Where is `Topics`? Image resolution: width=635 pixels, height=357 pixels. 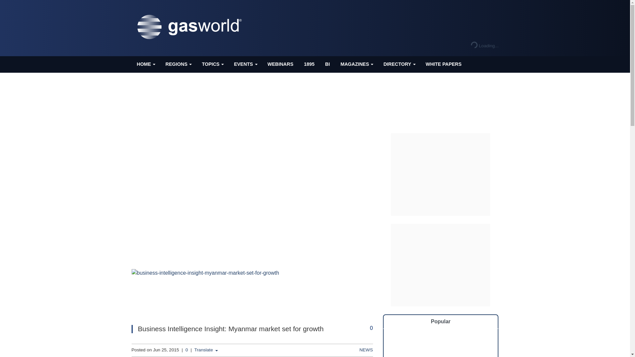
Topics is located at coordinates (212, 64).